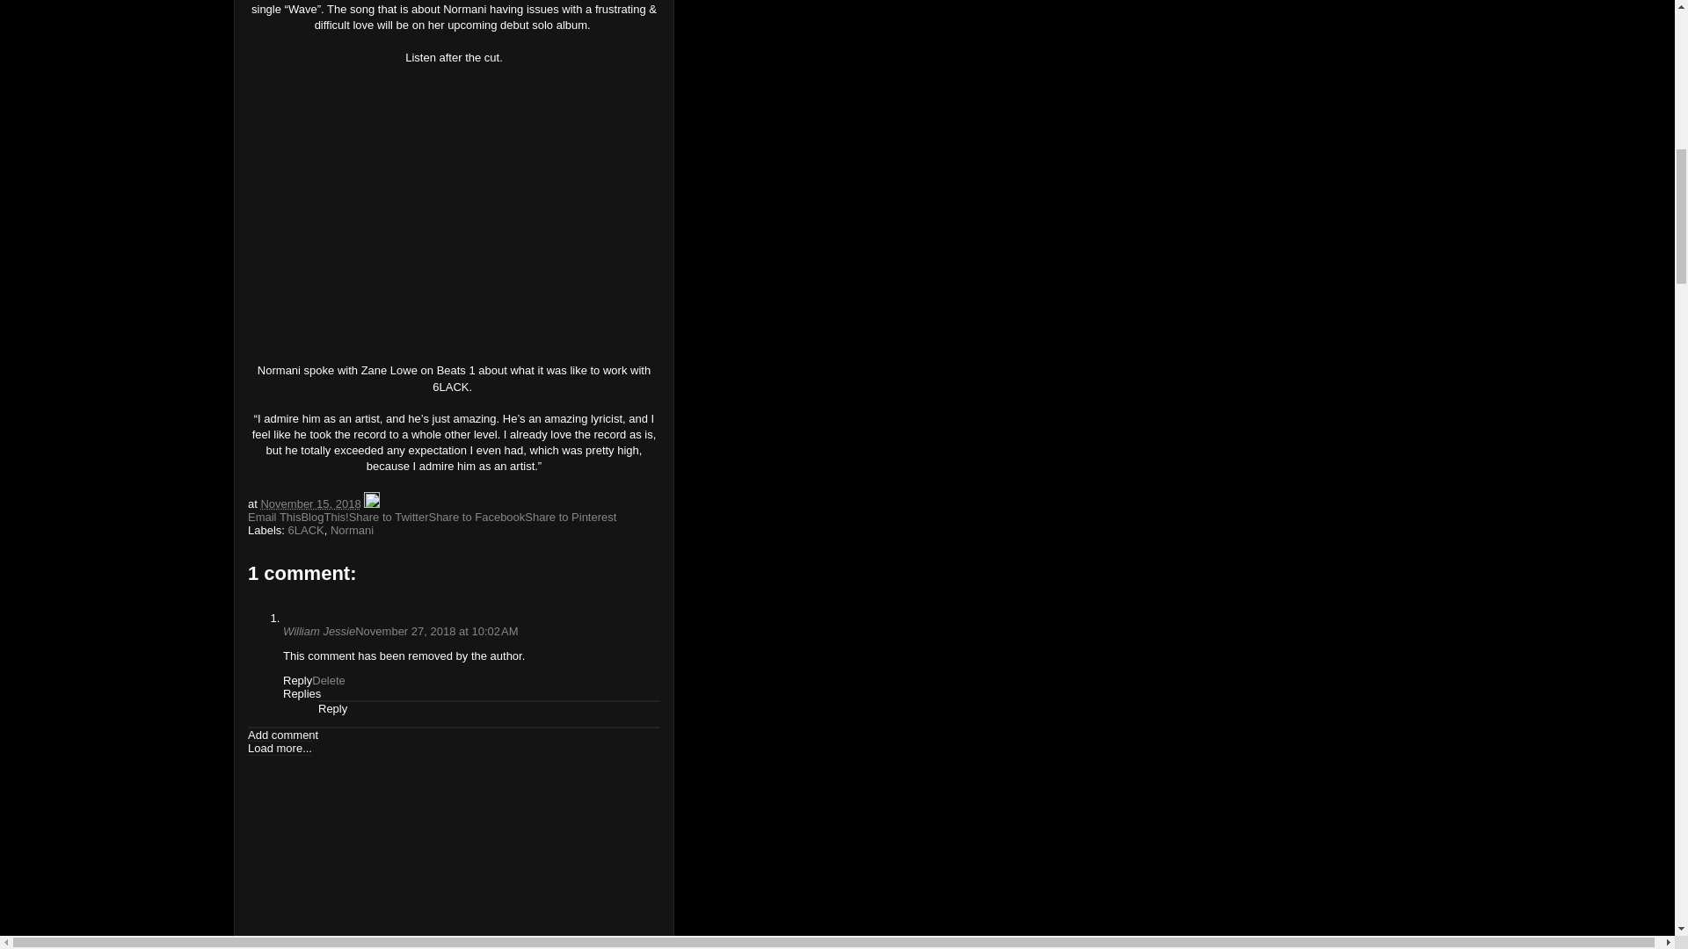 Image resolution: width=1688 pixels, height=949 pixels. I want to click on Share to Pinterest, so click(570, 517).